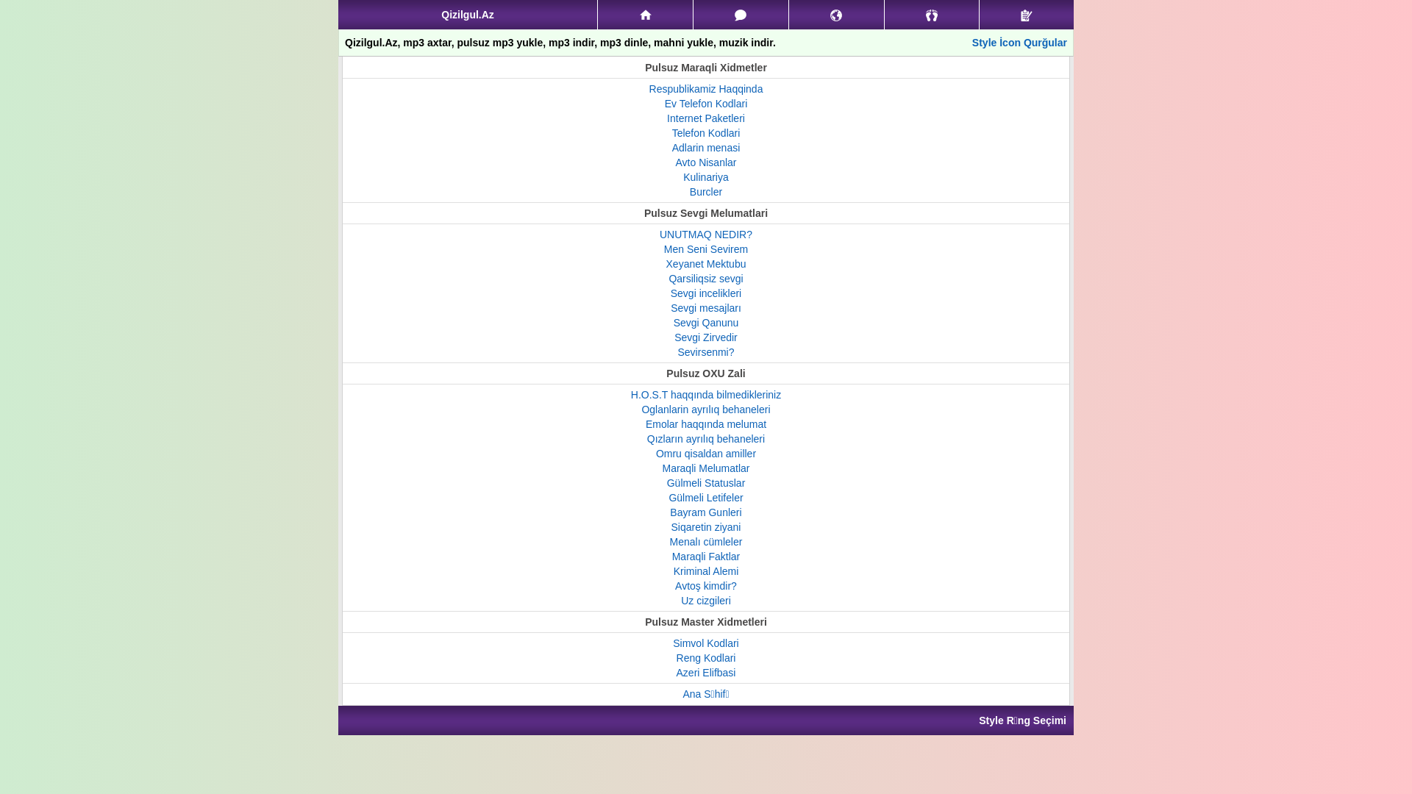 The image size is (1412, 794). What do you see at coordinates (706, 192) in the screenshot?
I see `Burcler` at bounding box center [706, 192].